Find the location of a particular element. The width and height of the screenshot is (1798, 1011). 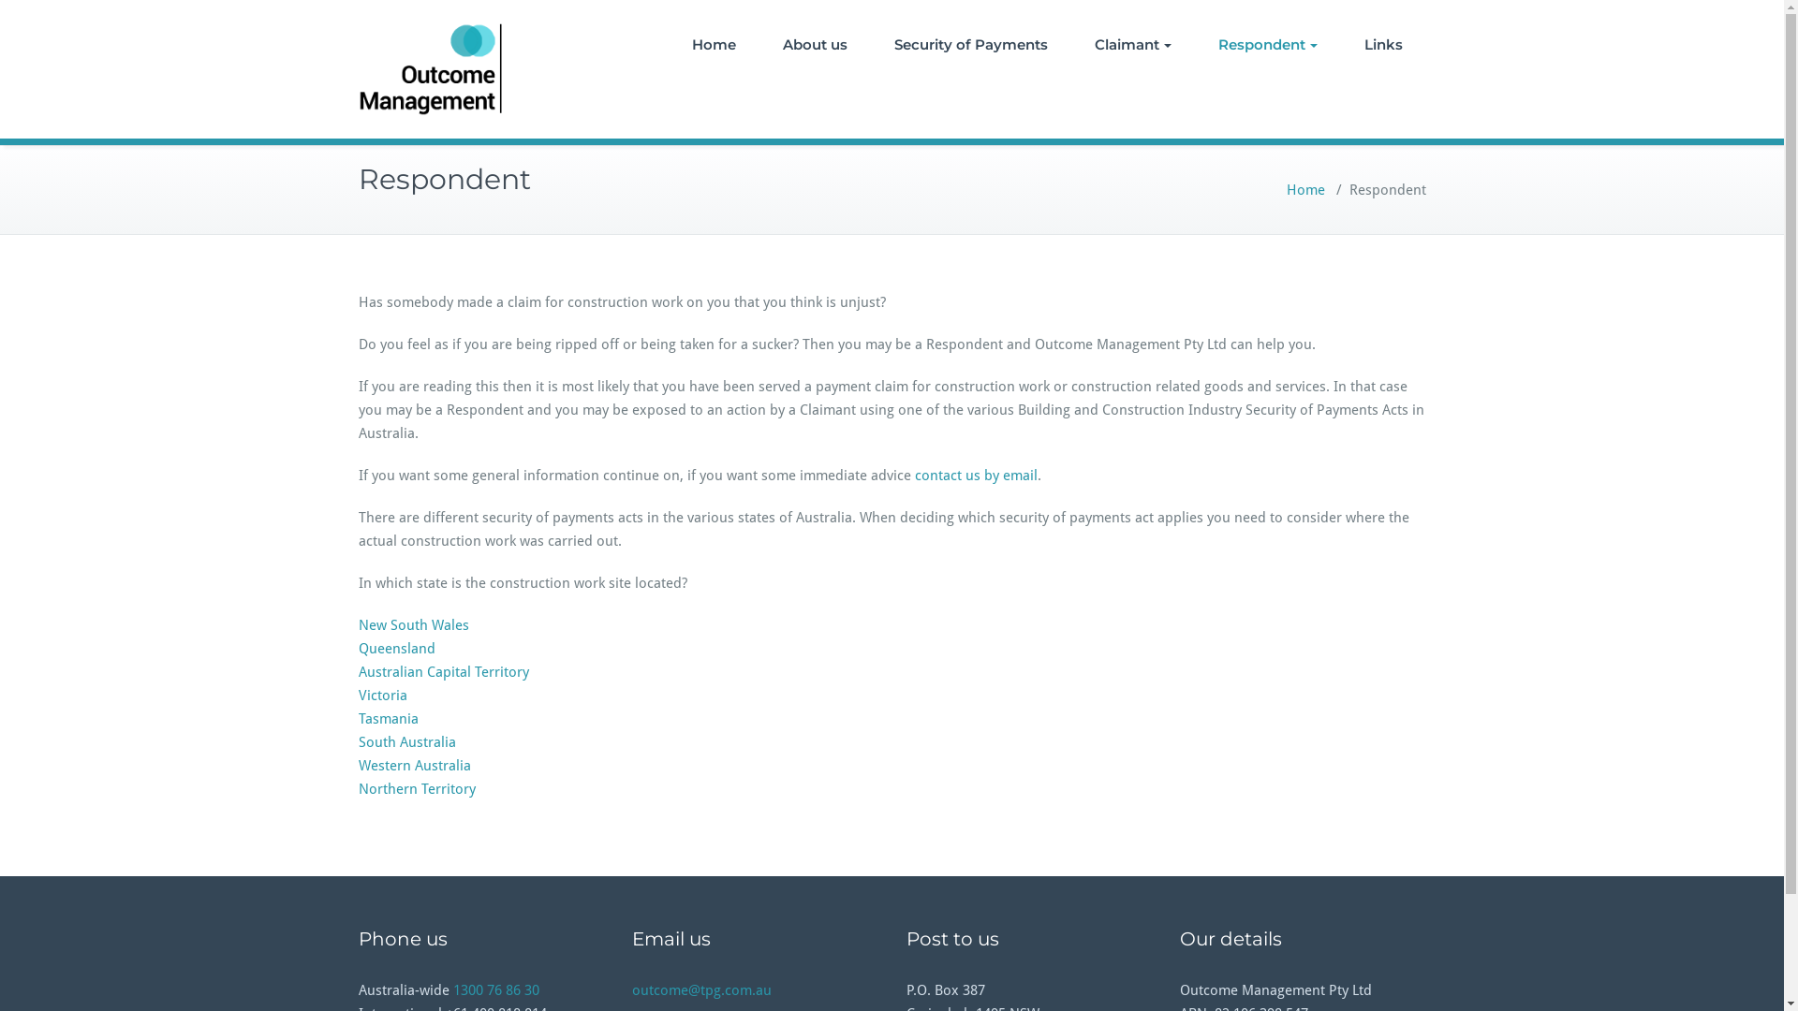

New South Wales is located at coordinates (413, 625).